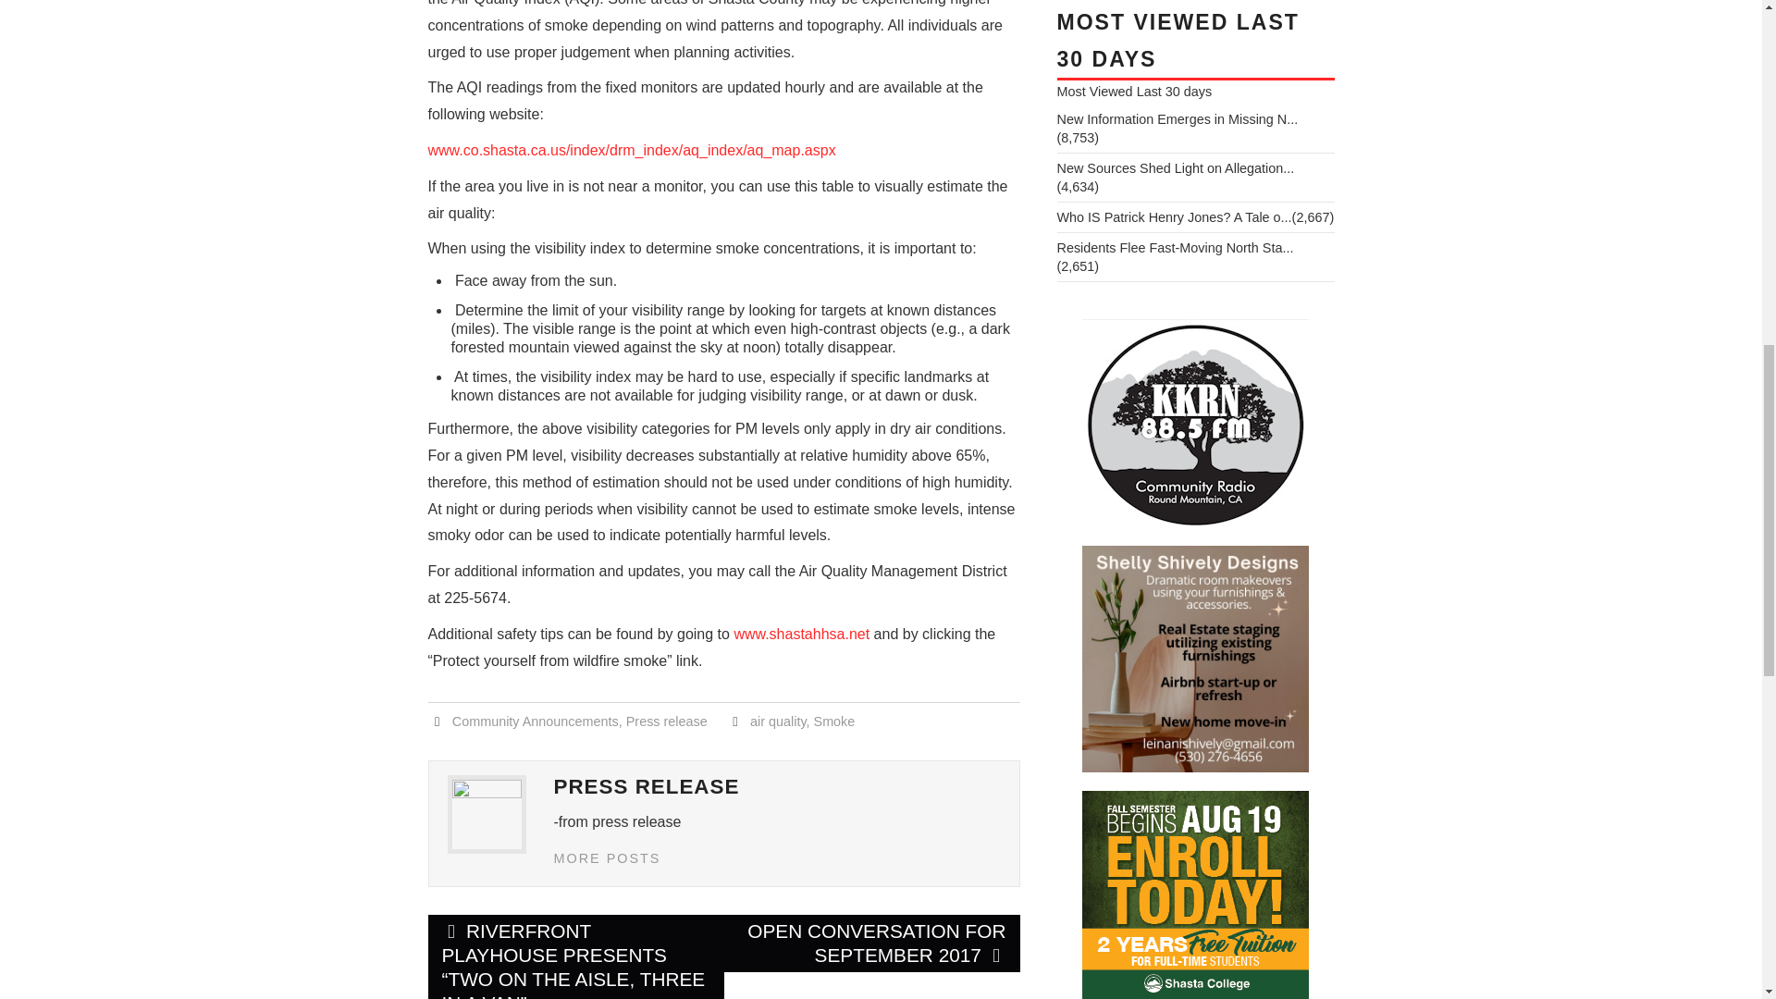 The image size is (1776, 999). What do you see at coordinates (871, 943) in the screenshot?
I see `OPEN CONVERSATION FOR SEPTEMBER 2017` at bounding box center [871, 943].